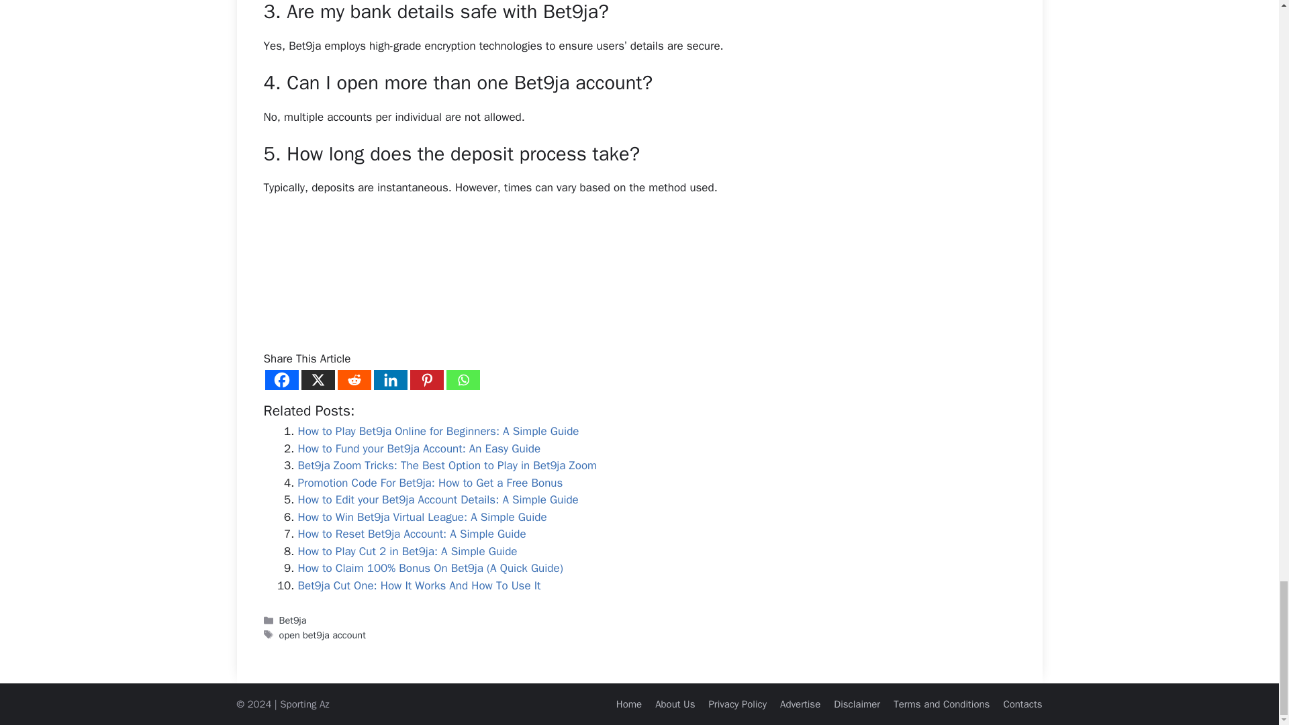 This screenshot has height=725, width=1289. Describe the element at coordinates (438, 499) in the screenshot. I see `How to Edit your Bet9ja Account Details: A Simple Guide` at that location.